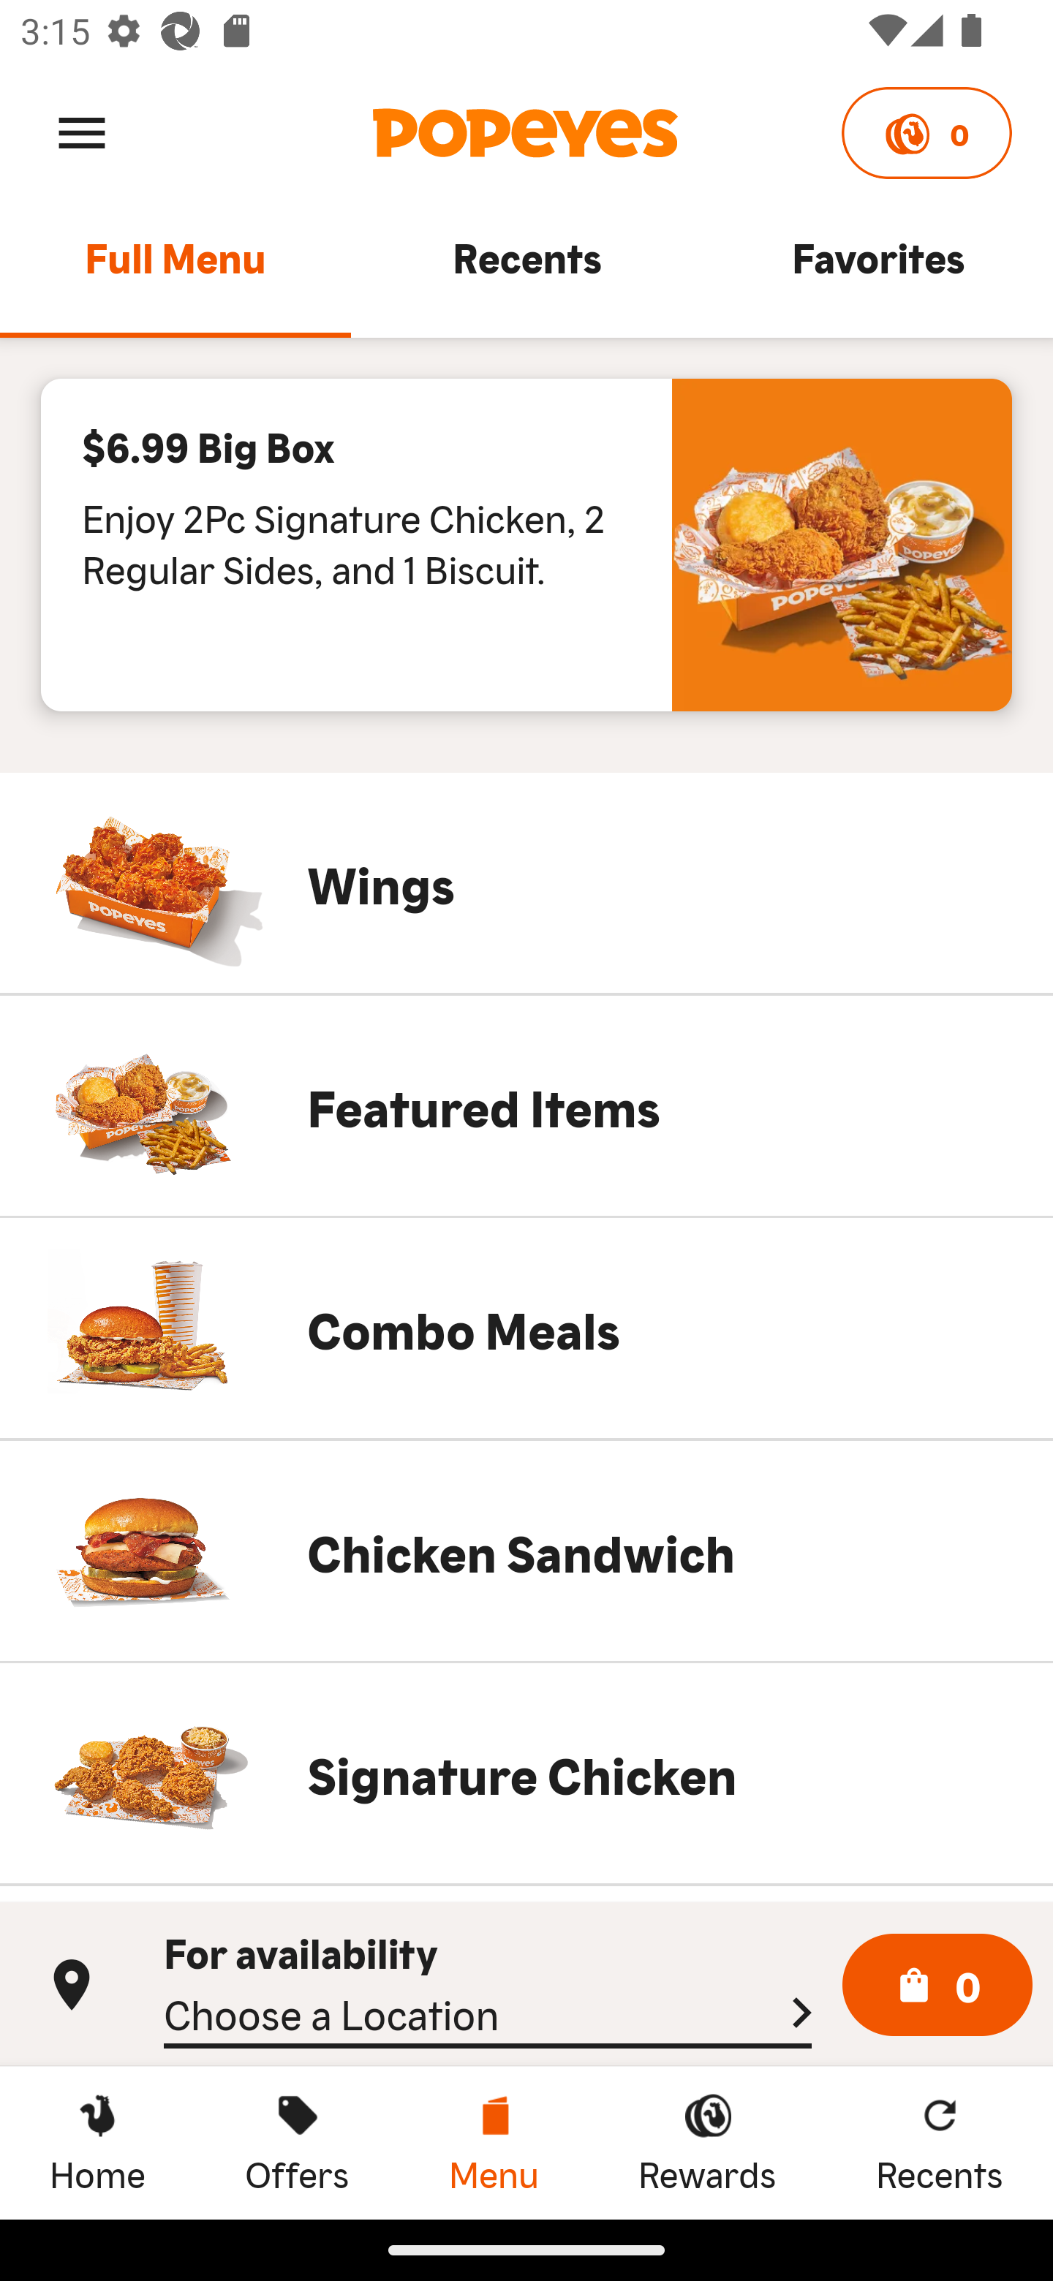 Image resolution: width=1053 pixels, height=2281 pixels. What do you see at coordinates (940, 2142) in the screenshot?
I see `Recents Recents Recents` at bounding box center [940, 2142].